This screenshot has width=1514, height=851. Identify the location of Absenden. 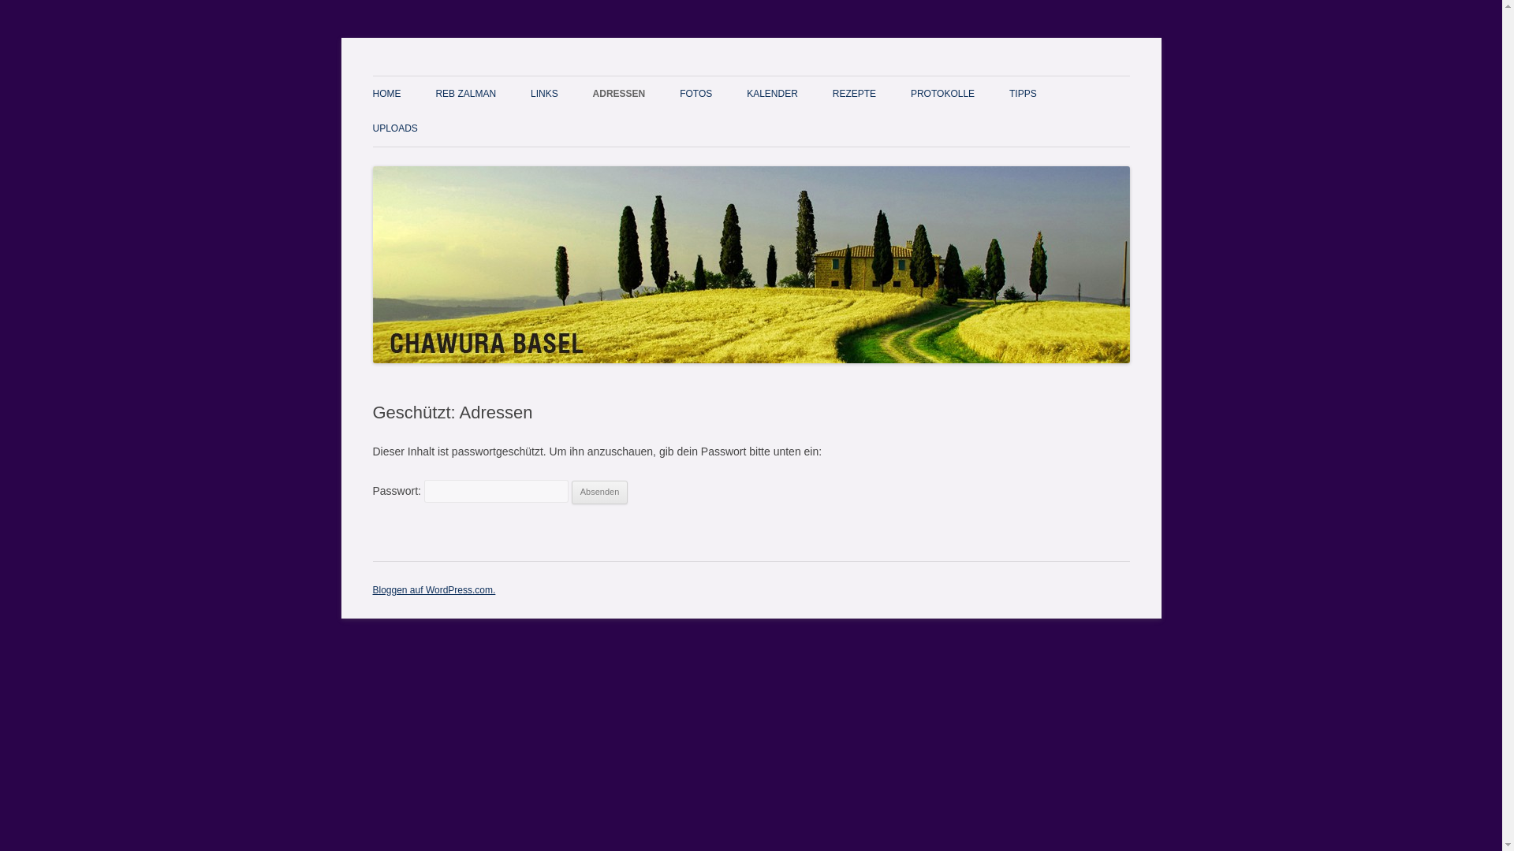
(600, 492).